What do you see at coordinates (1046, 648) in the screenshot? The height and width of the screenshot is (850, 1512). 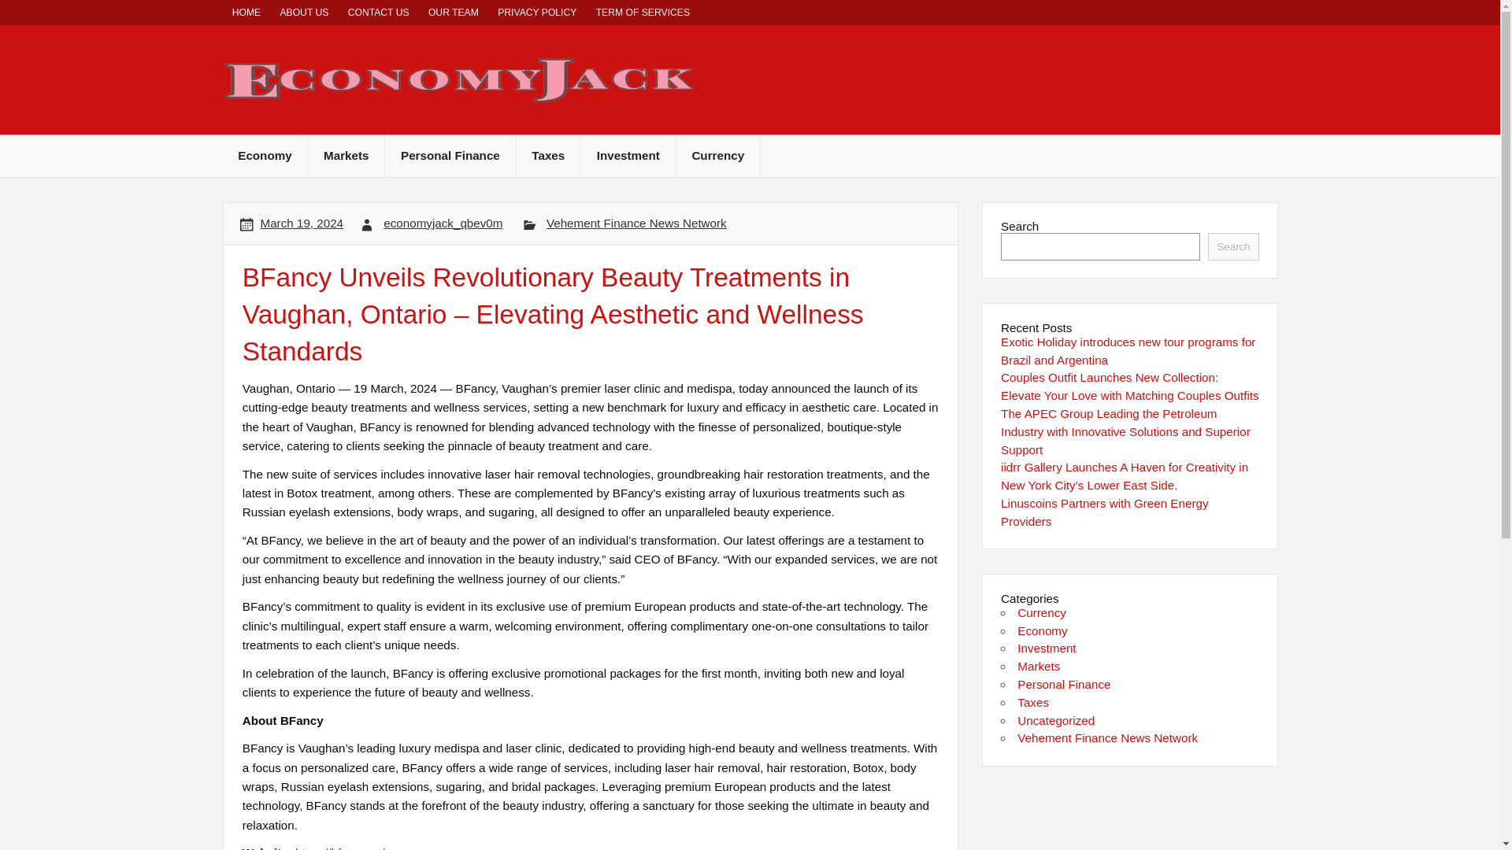 I see `Investment` at bounding box center [1046, 648].